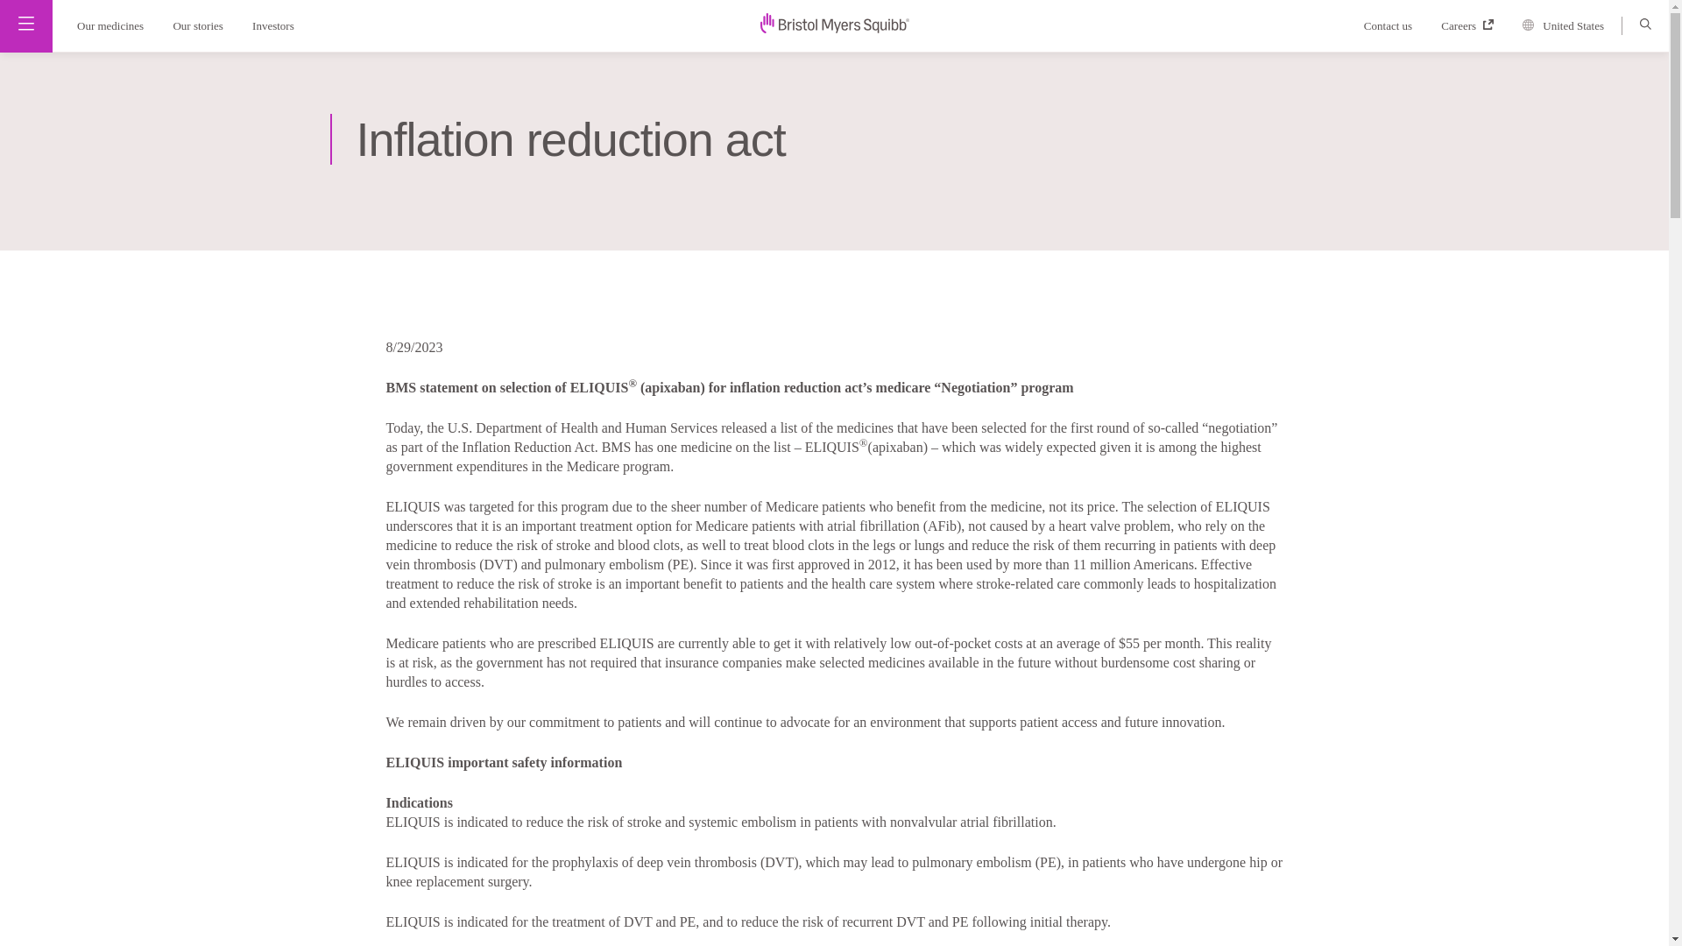 The image size is (1682, 946). Describe the element at coordinates (834, 28) in the screenshot. I see `bms` at that location.